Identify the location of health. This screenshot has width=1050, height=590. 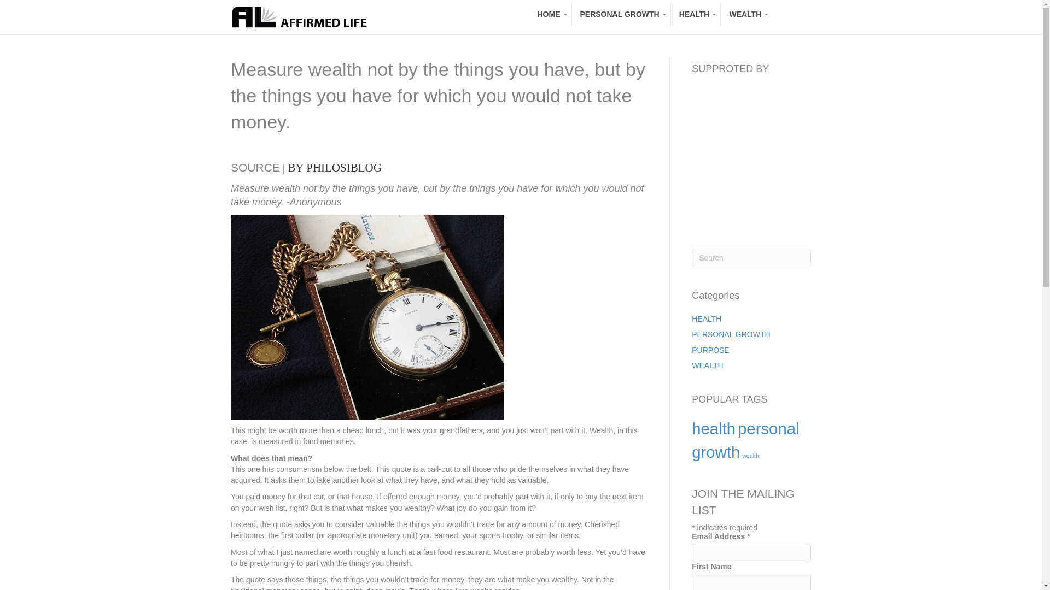
(714, 428).